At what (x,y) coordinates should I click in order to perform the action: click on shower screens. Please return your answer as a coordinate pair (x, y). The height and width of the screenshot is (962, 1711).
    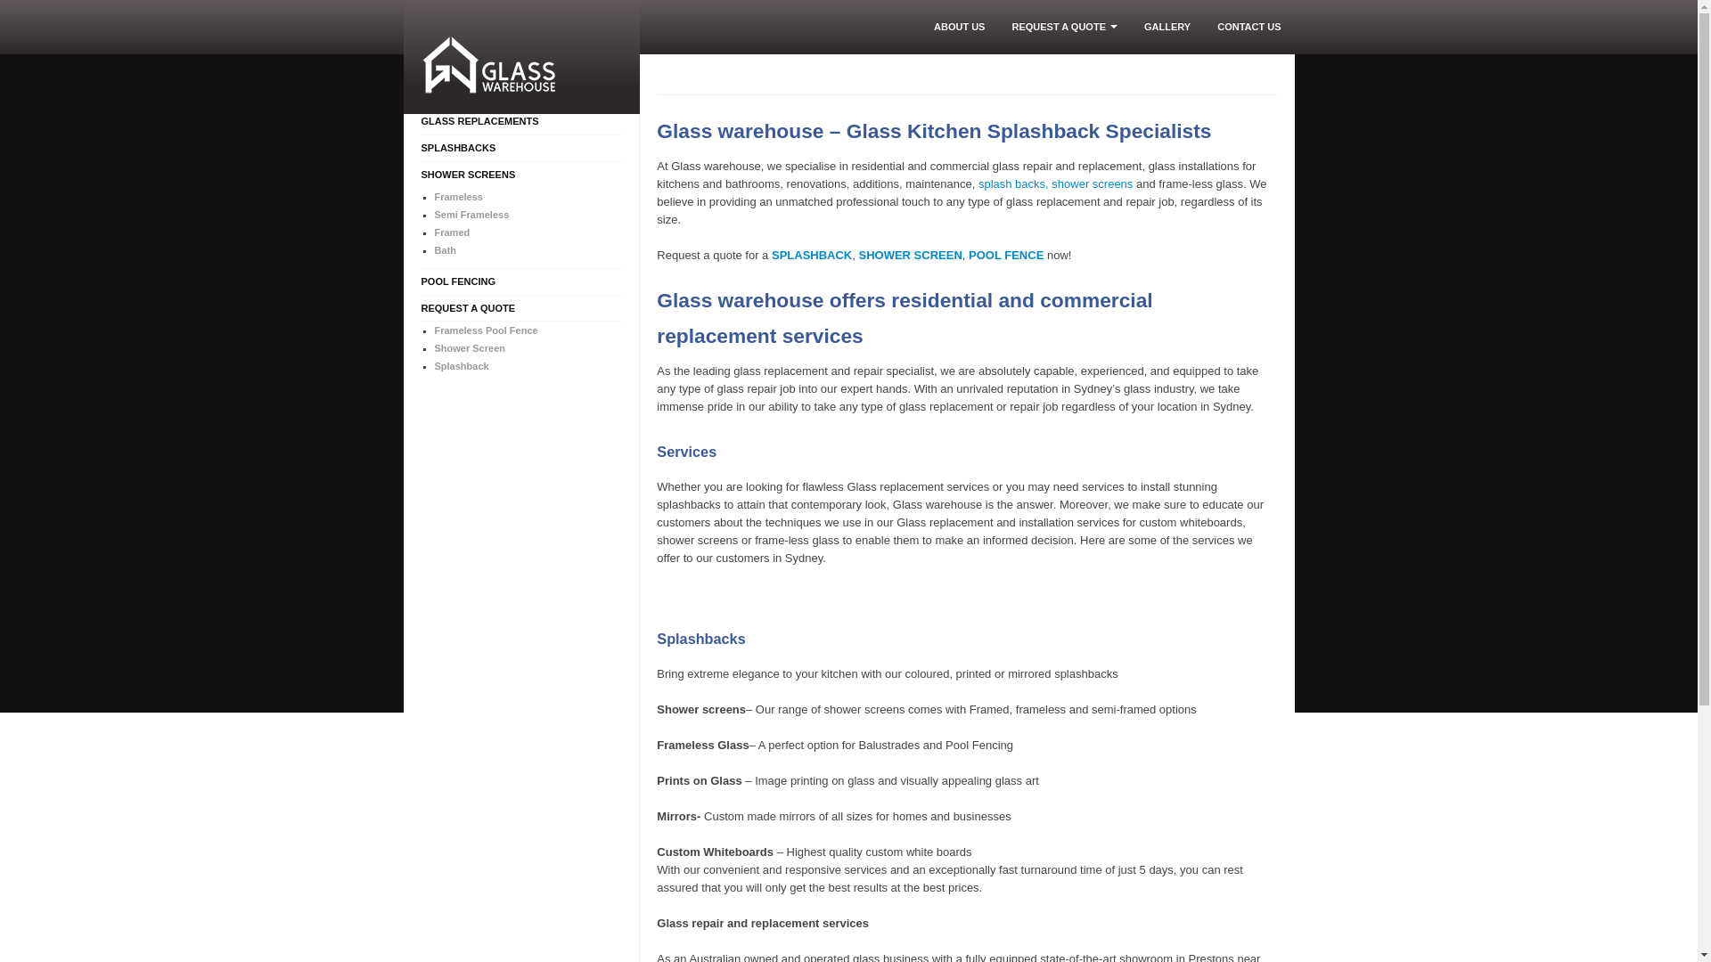
    Looking at the image, I should click on (1093, 183).